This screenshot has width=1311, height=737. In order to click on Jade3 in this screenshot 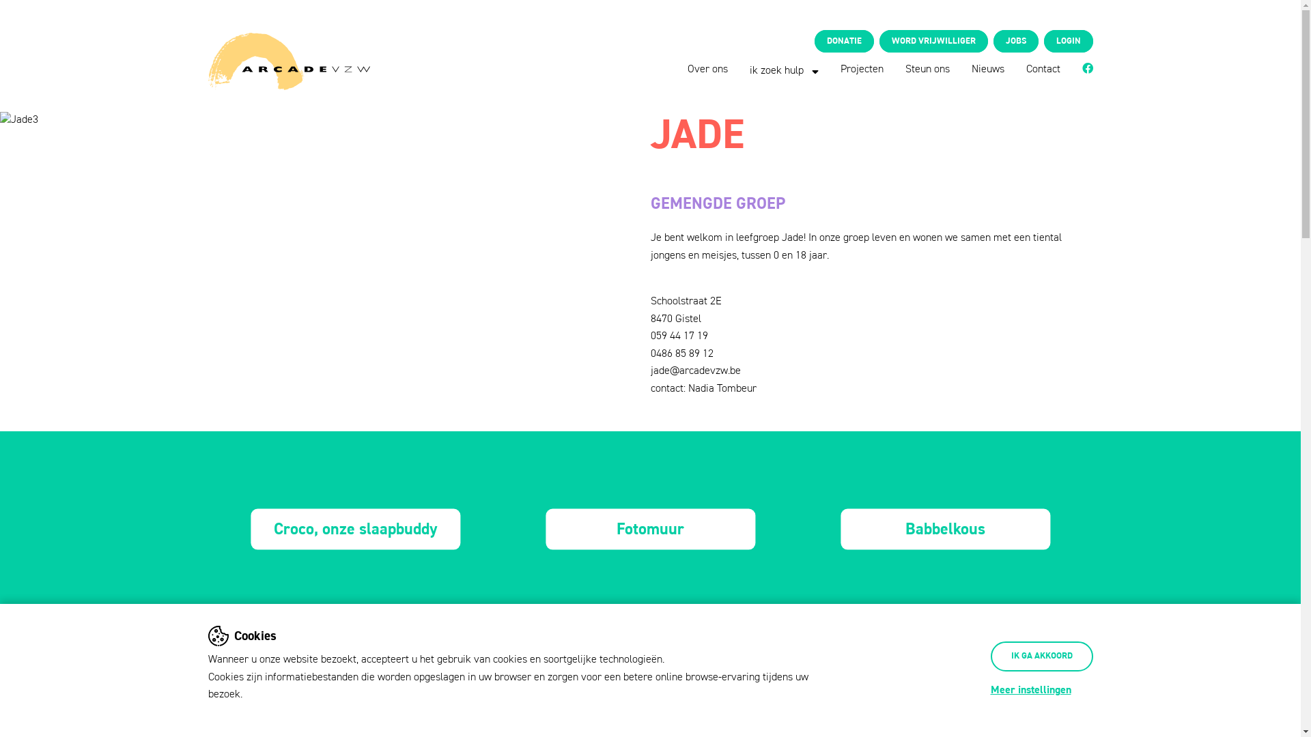, I will do `click(19, 121)`.